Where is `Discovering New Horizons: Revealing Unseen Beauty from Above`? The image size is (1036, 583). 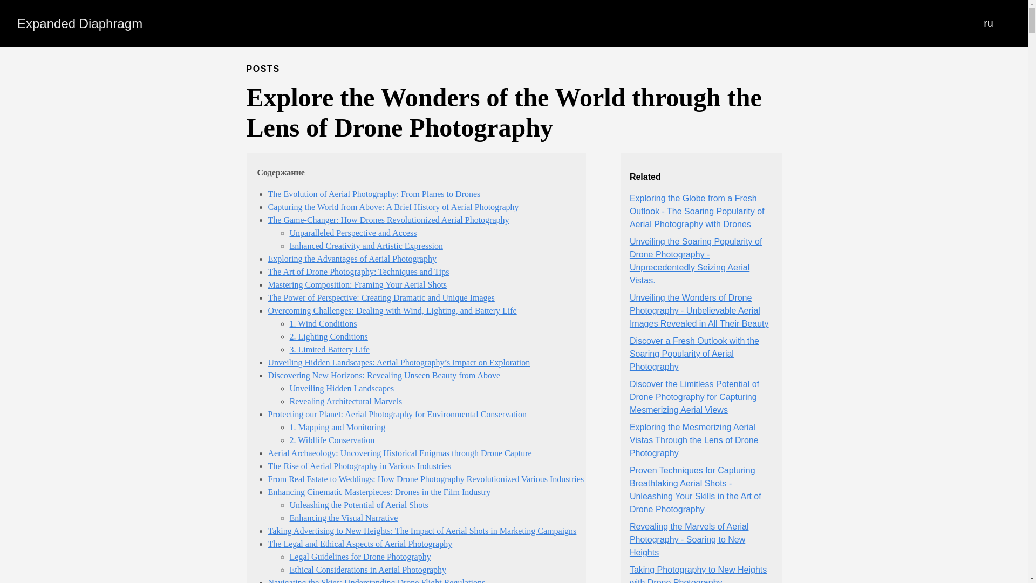
Discovering New Horizons: Revealing Unseen Beauty from Above is located at coordinates (384, 375).